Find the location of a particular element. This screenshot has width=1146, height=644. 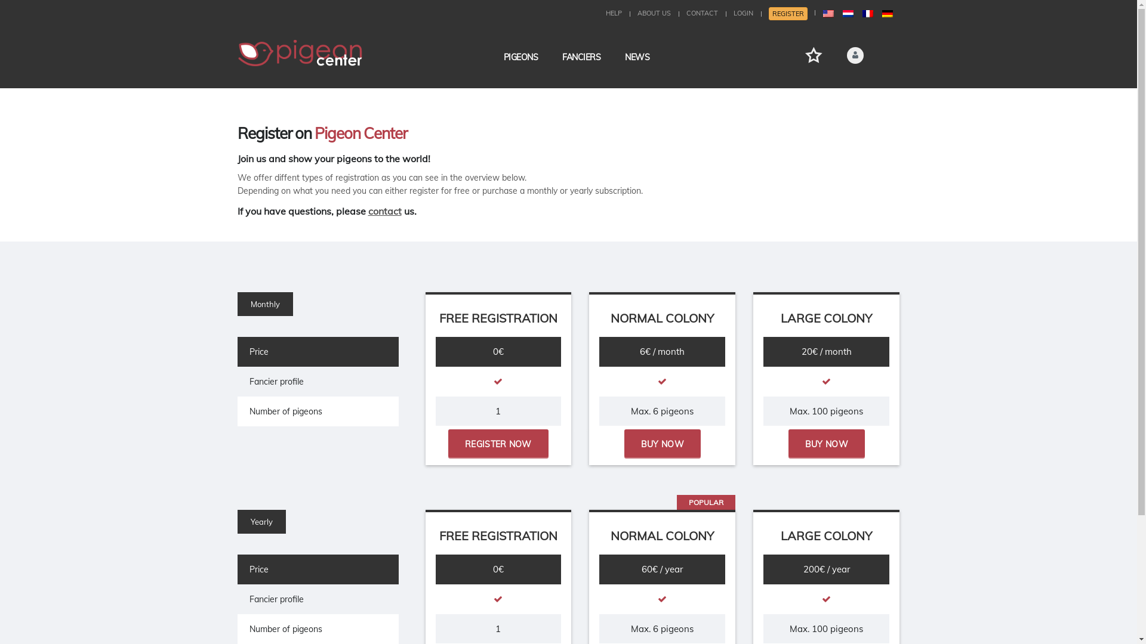

FANCIERS is located at coordinates (581, 57).